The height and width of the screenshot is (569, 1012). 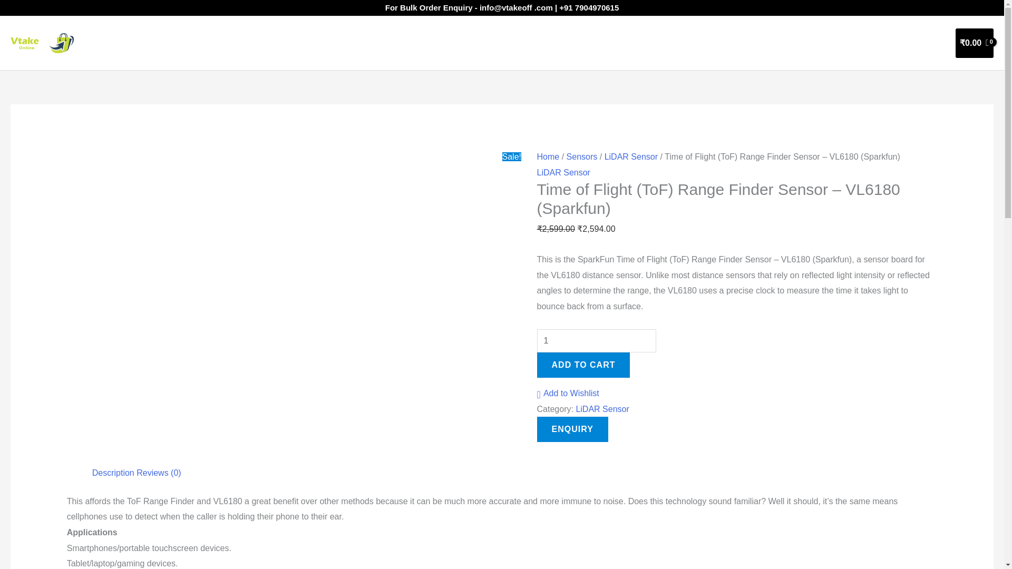 What do you see at coordinates (848, 43) in the screenshot?
I see `MY ACCOUNT` at bounding box center [848, 43].